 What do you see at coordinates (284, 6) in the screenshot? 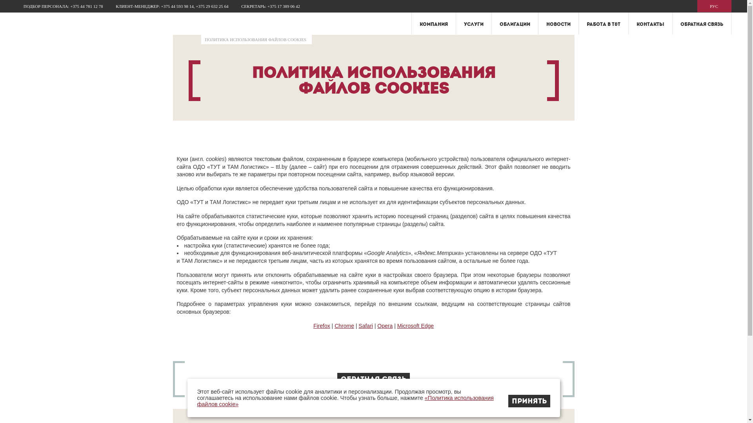
I see `+375 17 389 06 42` at bounding box center [284, 6].